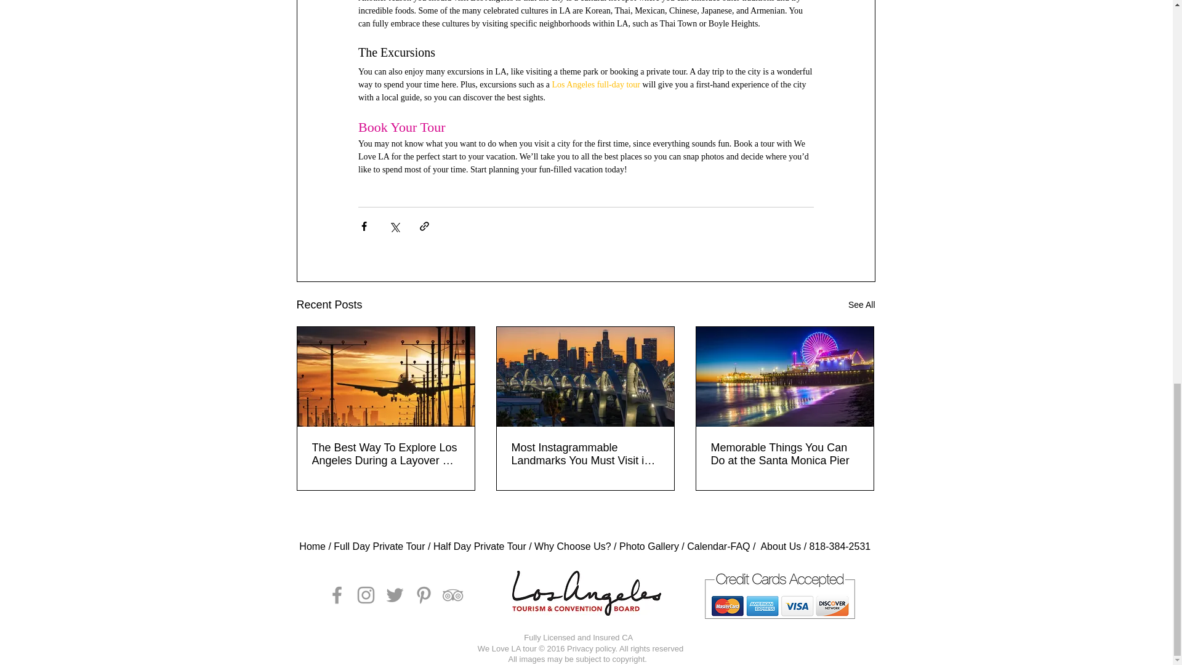 The width and height of the screenshot is (1182, 665). What do you see at coordinates (313, 547) in the screenshot?
I see `Home` at bounding box center [313, 547].